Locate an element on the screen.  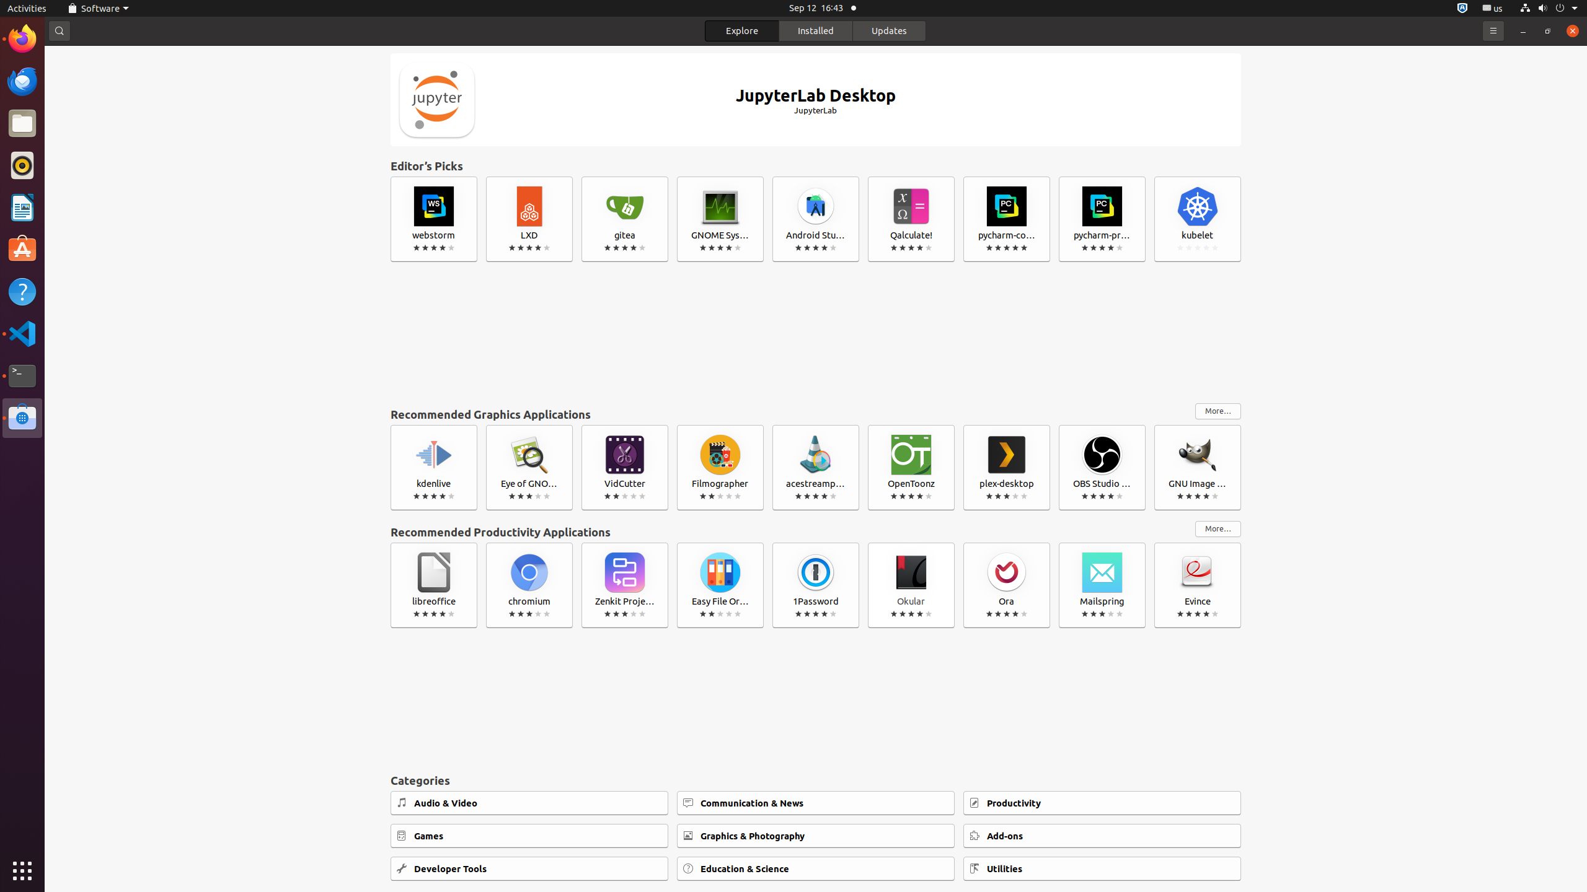
Utilities is located at coordinates (1102, 868).